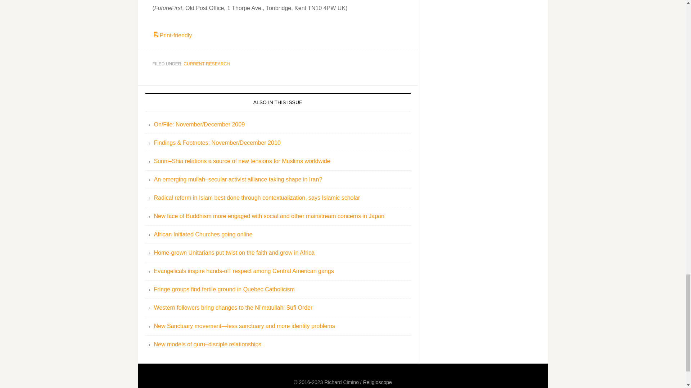  Describe the element at coordinates (203, 234) in the screenshot. I see `African Initiated Churches going online` at that location.